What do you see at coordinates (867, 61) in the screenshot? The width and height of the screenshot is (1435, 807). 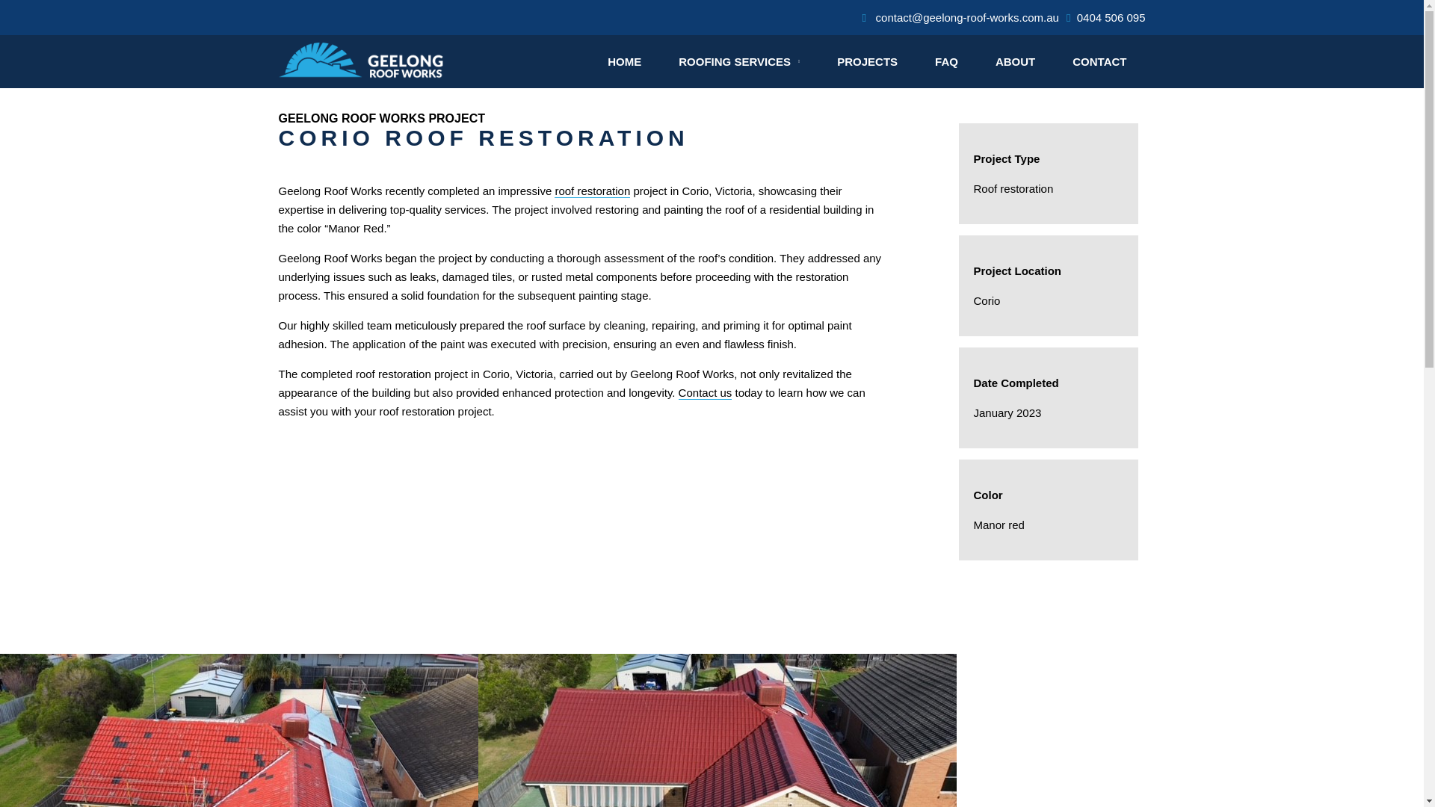 I see `PROJECTS` at bounding box center [867, 61].